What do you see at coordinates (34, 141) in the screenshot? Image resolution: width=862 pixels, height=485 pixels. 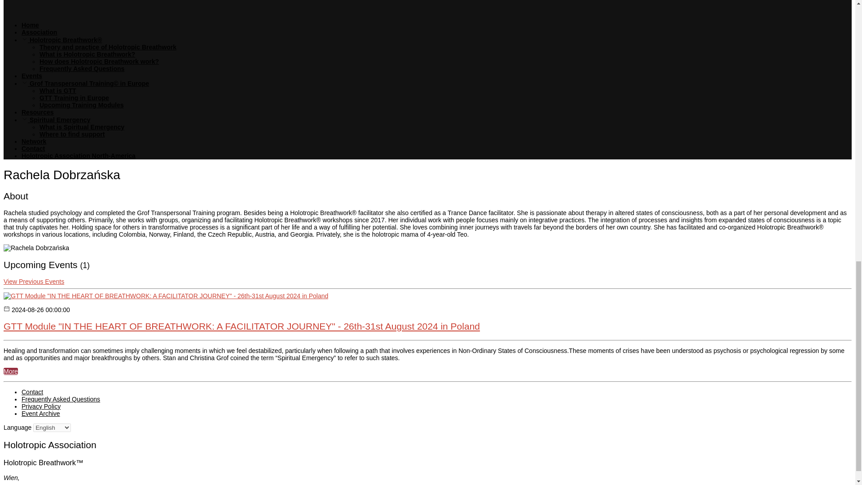 I see `Network` at bounding box center [34, 141].